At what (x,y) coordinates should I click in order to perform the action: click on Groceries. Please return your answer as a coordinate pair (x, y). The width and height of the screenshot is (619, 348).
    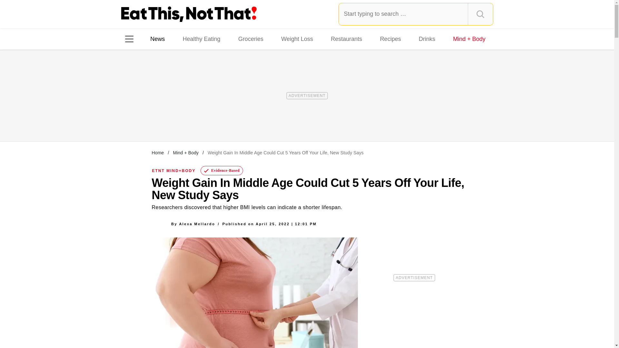
    Looking at the image, I should click on (251, 39).